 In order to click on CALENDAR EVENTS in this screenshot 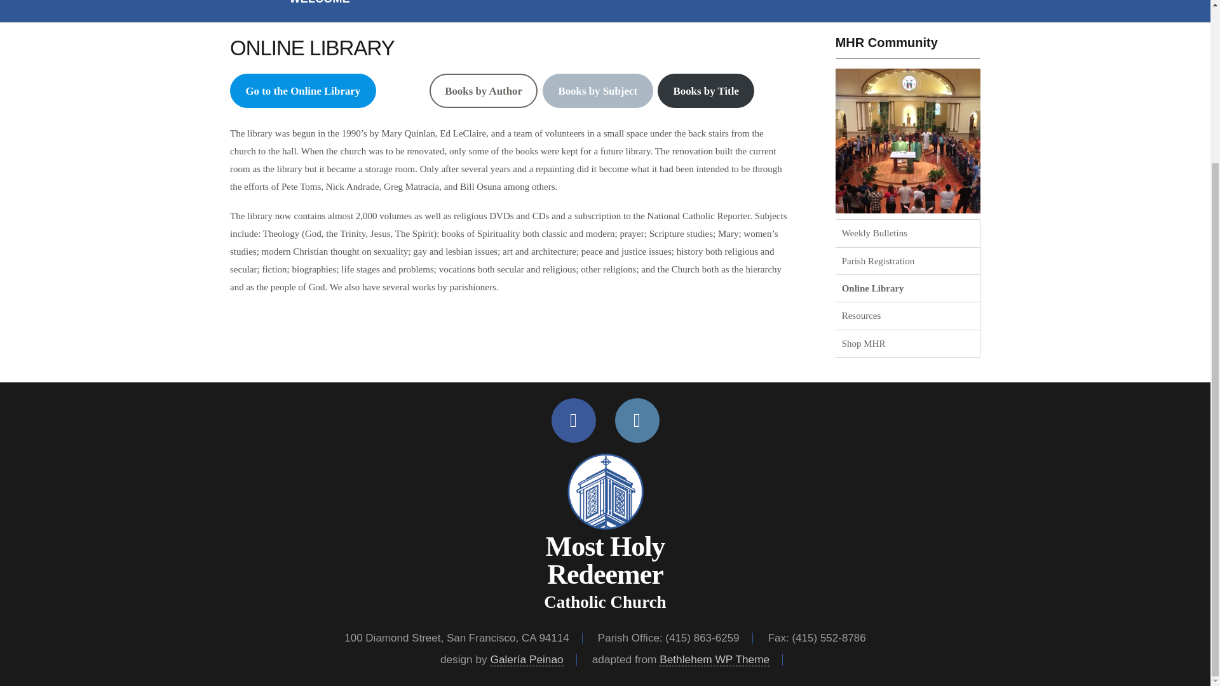, I will do `click(410, 2)`.